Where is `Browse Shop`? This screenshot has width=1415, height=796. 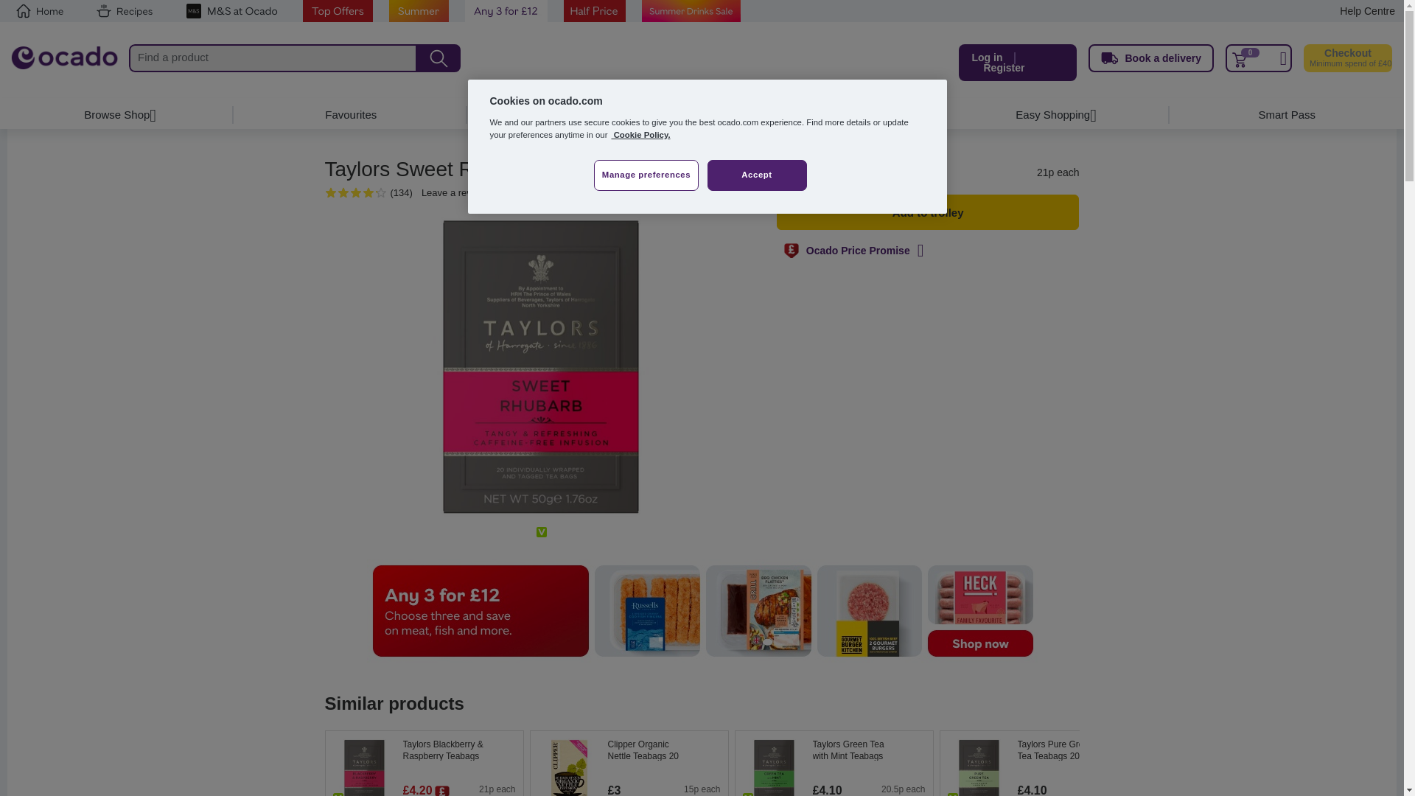 Browse Shop is located at coordinates (117, 115).